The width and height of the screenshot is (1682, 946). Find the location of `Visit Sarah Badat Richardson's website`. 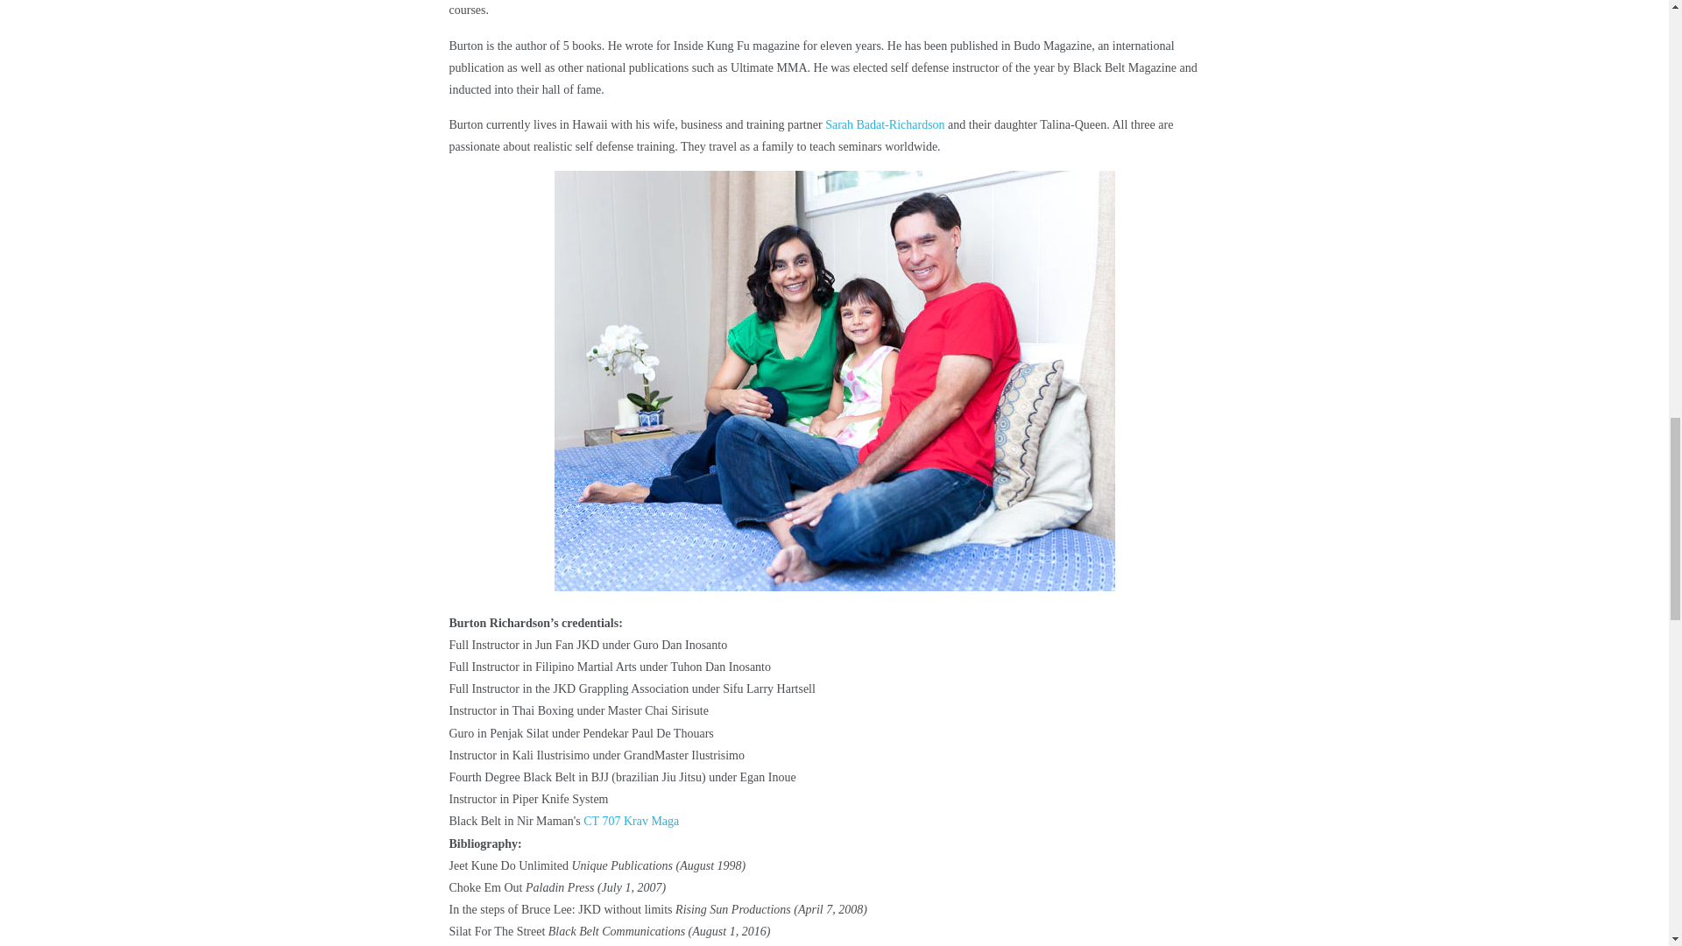

Visit Sarah Badat Richardson's website is located at coordinates (885, 124).